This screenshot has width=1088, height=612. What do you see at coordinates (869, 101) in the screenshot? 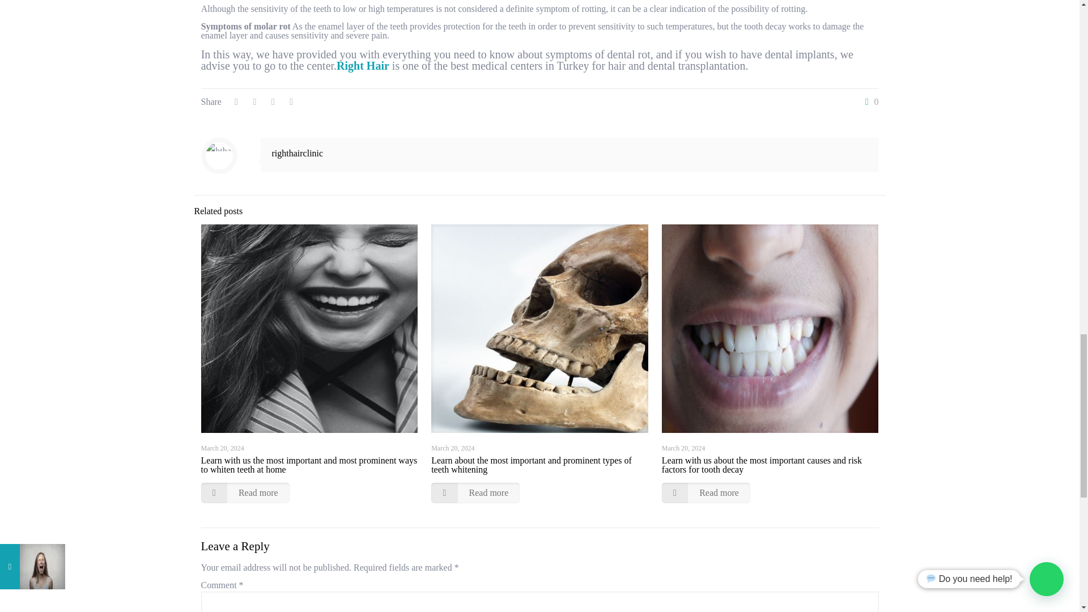
I see `0` at bounding box center [869, 101].